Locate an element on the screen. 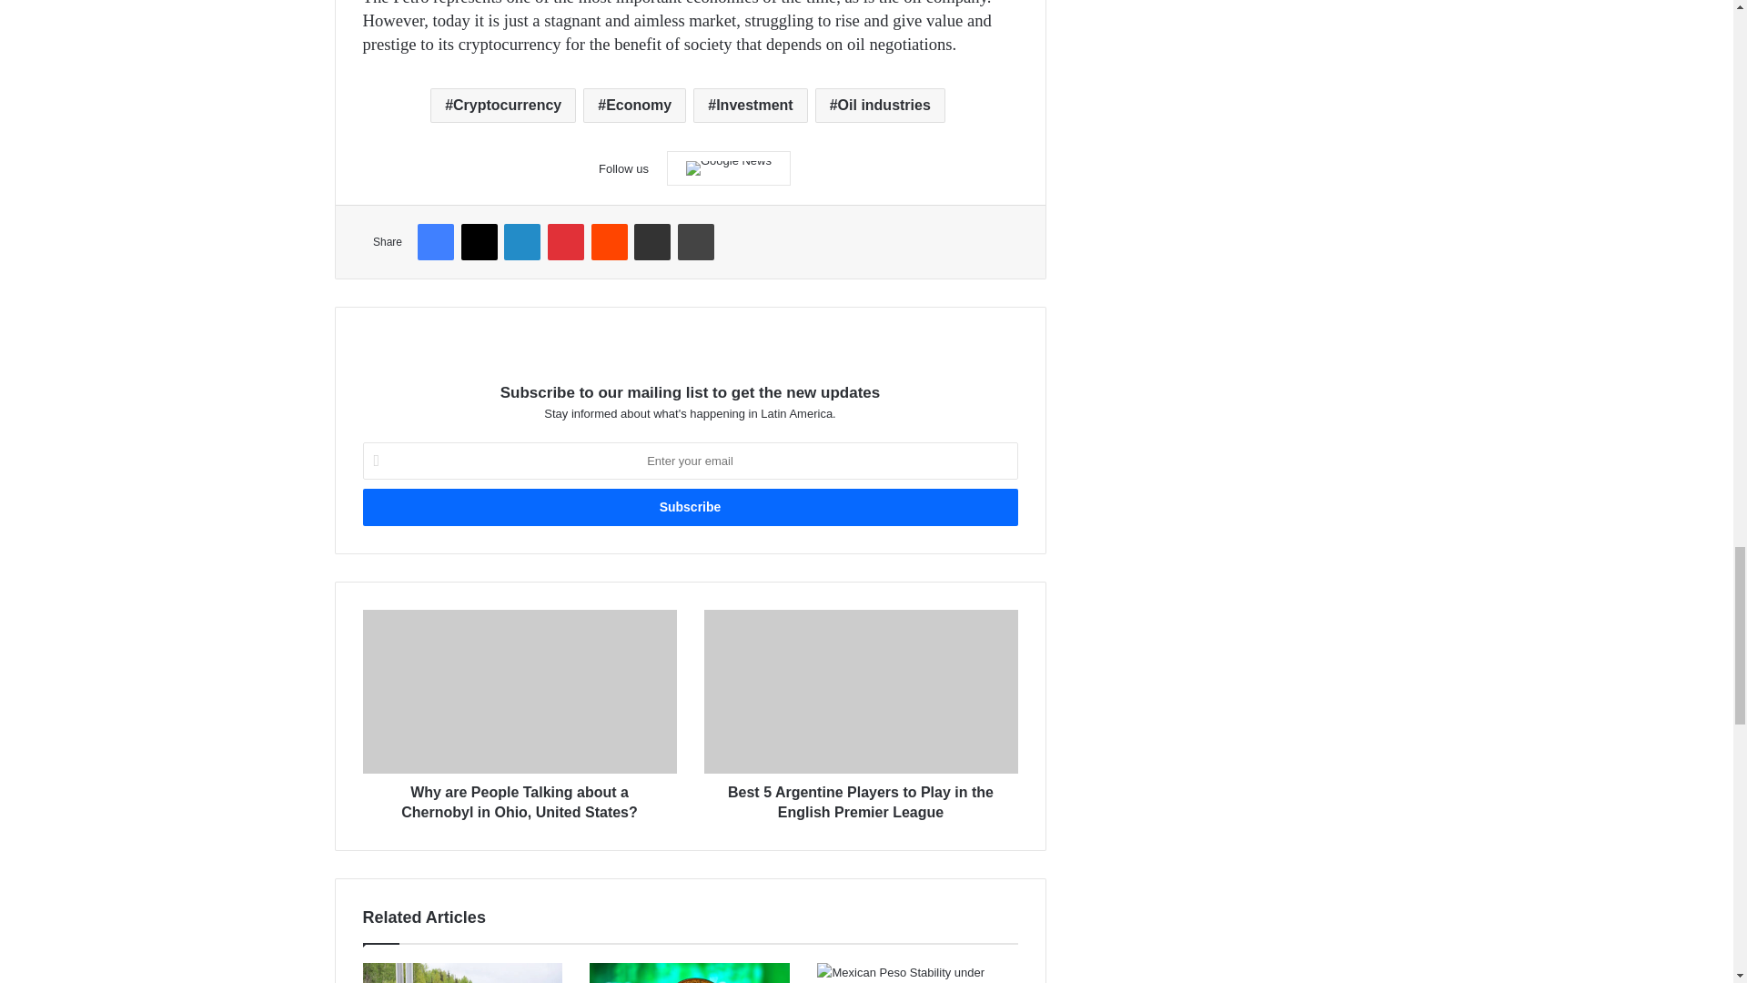  LinkedIn is located at coordinates (522, 242).